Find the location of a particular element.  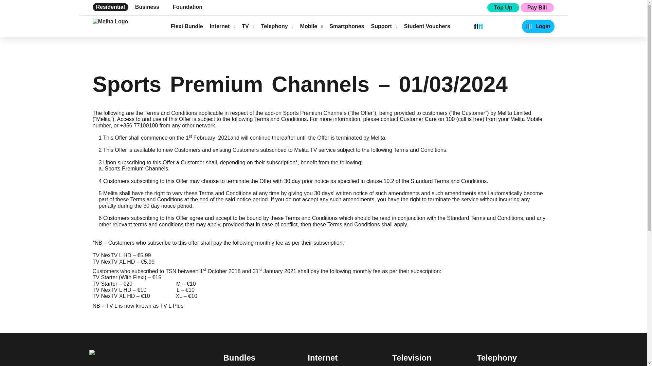

Residential is located at coordinates (110, 7).